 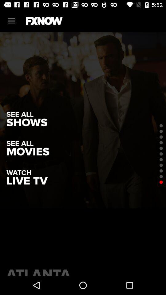 What do you see at coordinates (28, 152) in the screenshot?
I see `swipe until the movies` at bounding box center [28, 152].